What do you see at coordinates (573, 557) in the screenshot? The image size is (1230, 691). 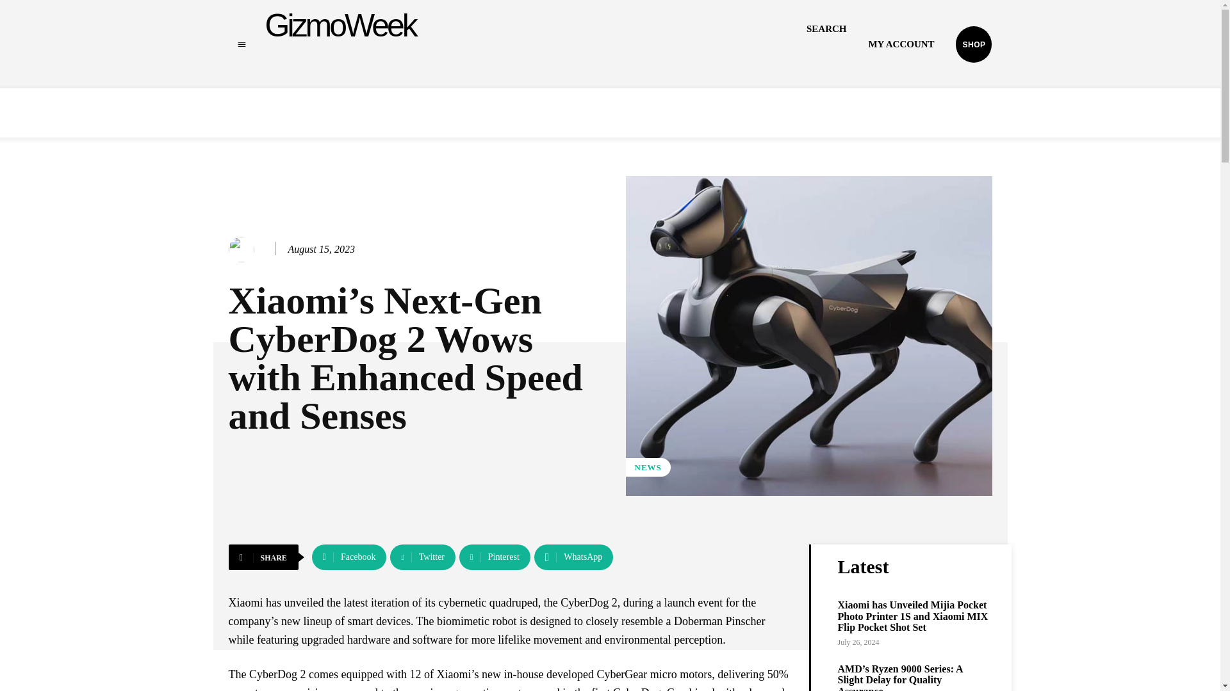 I see `WhatsApp` at bounding box center [573, 557].